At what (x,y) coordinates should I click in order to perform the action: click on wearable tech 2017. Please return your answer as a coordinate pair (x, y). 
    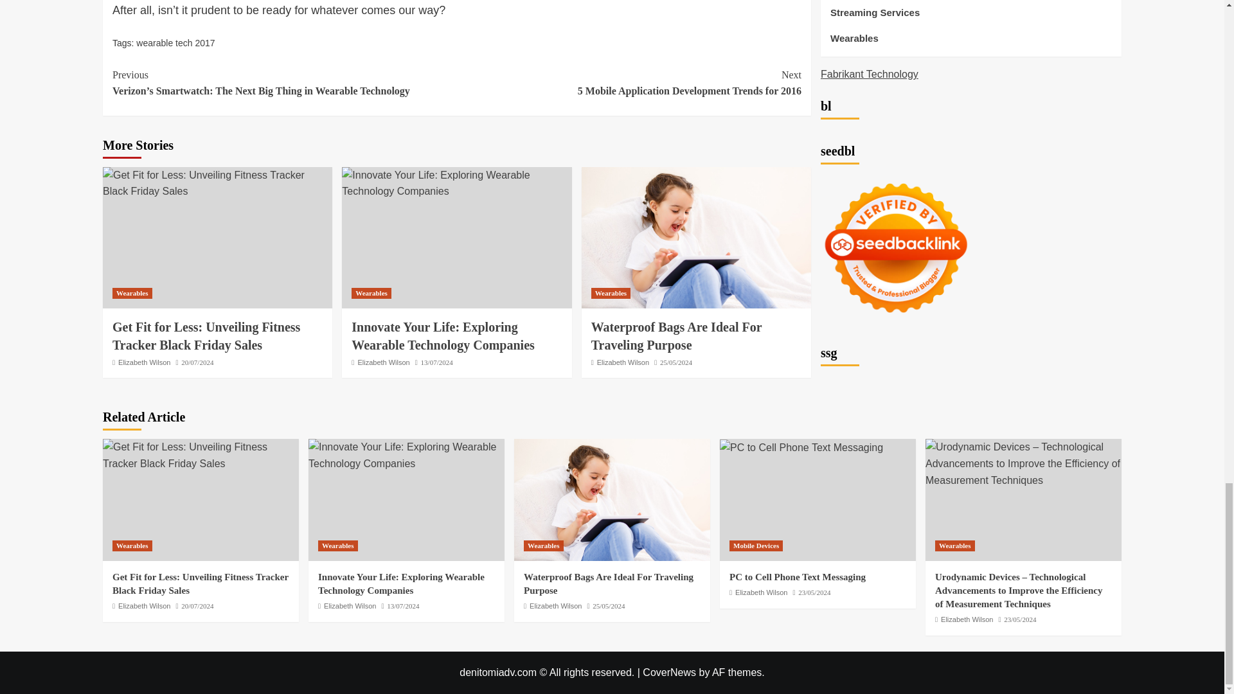
    Looking at the image, I should click on (175, 42).